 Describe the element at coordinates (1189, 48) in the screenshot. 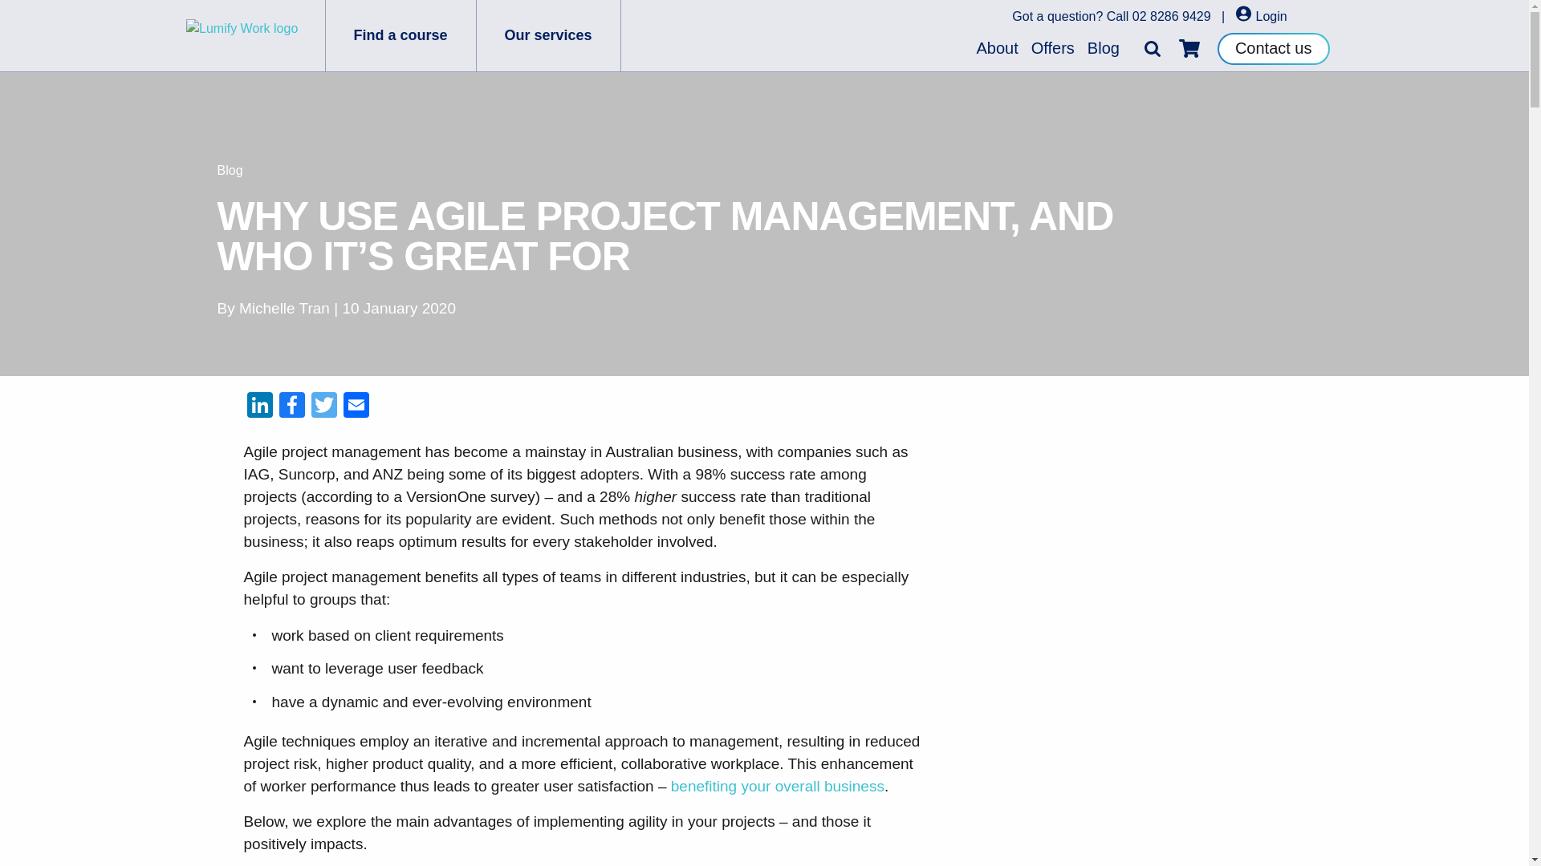

I see `Checkout` at that location.